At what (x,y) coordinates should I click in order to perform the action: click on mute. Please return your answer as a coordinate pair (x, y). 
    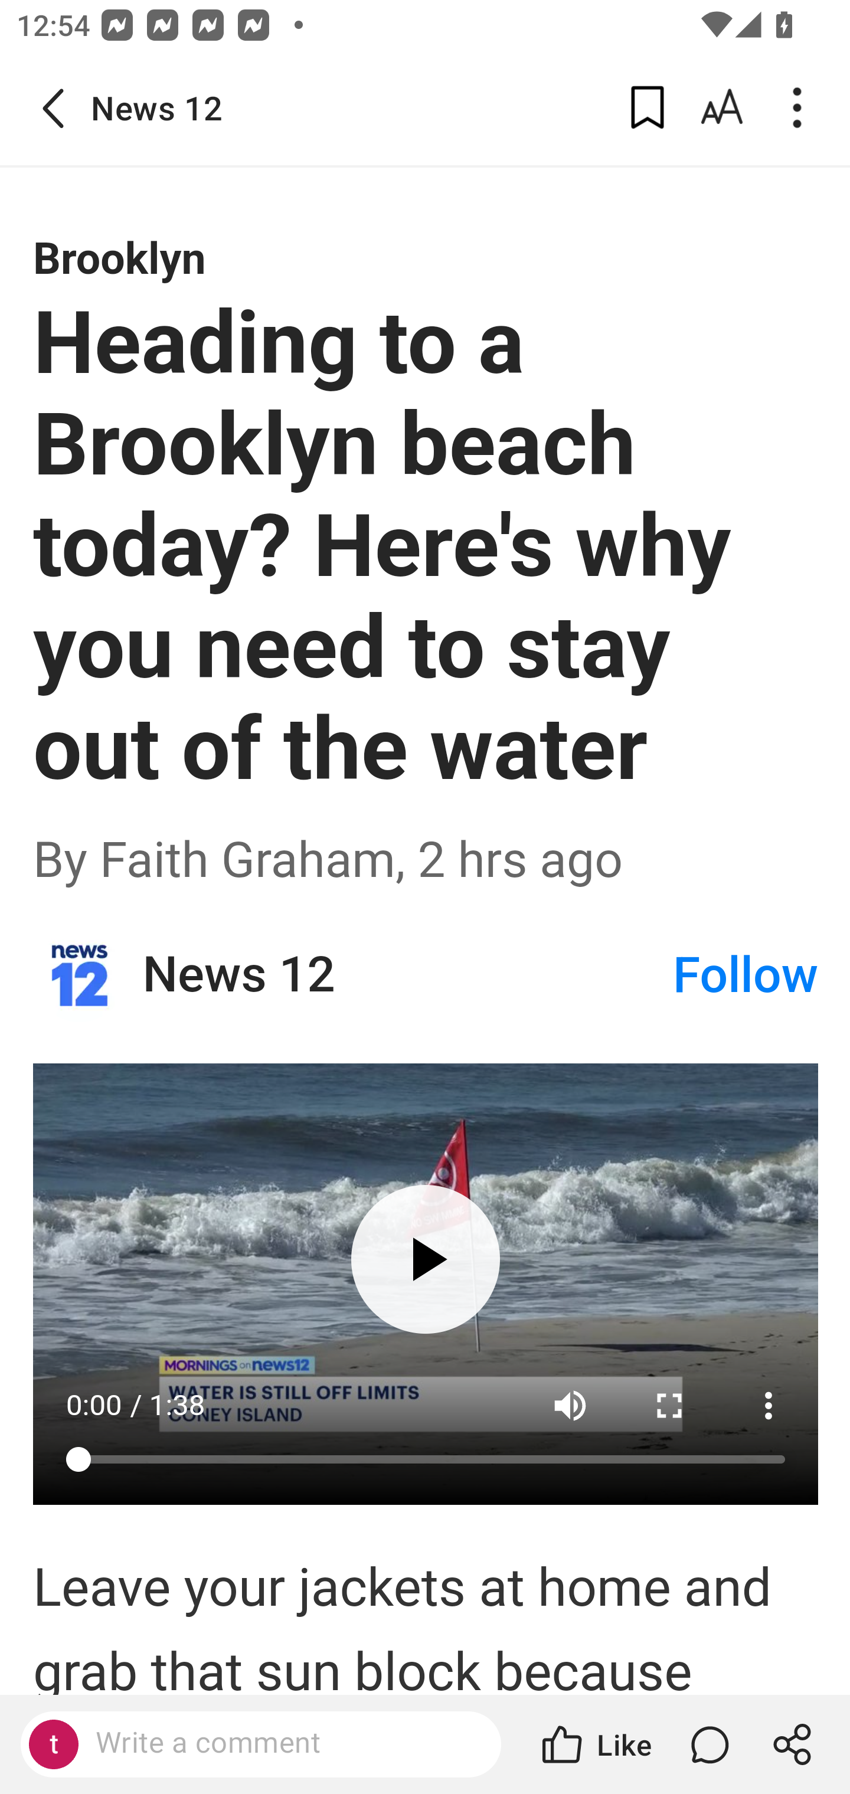
    Looking at the image, I should click on (570, 1406).